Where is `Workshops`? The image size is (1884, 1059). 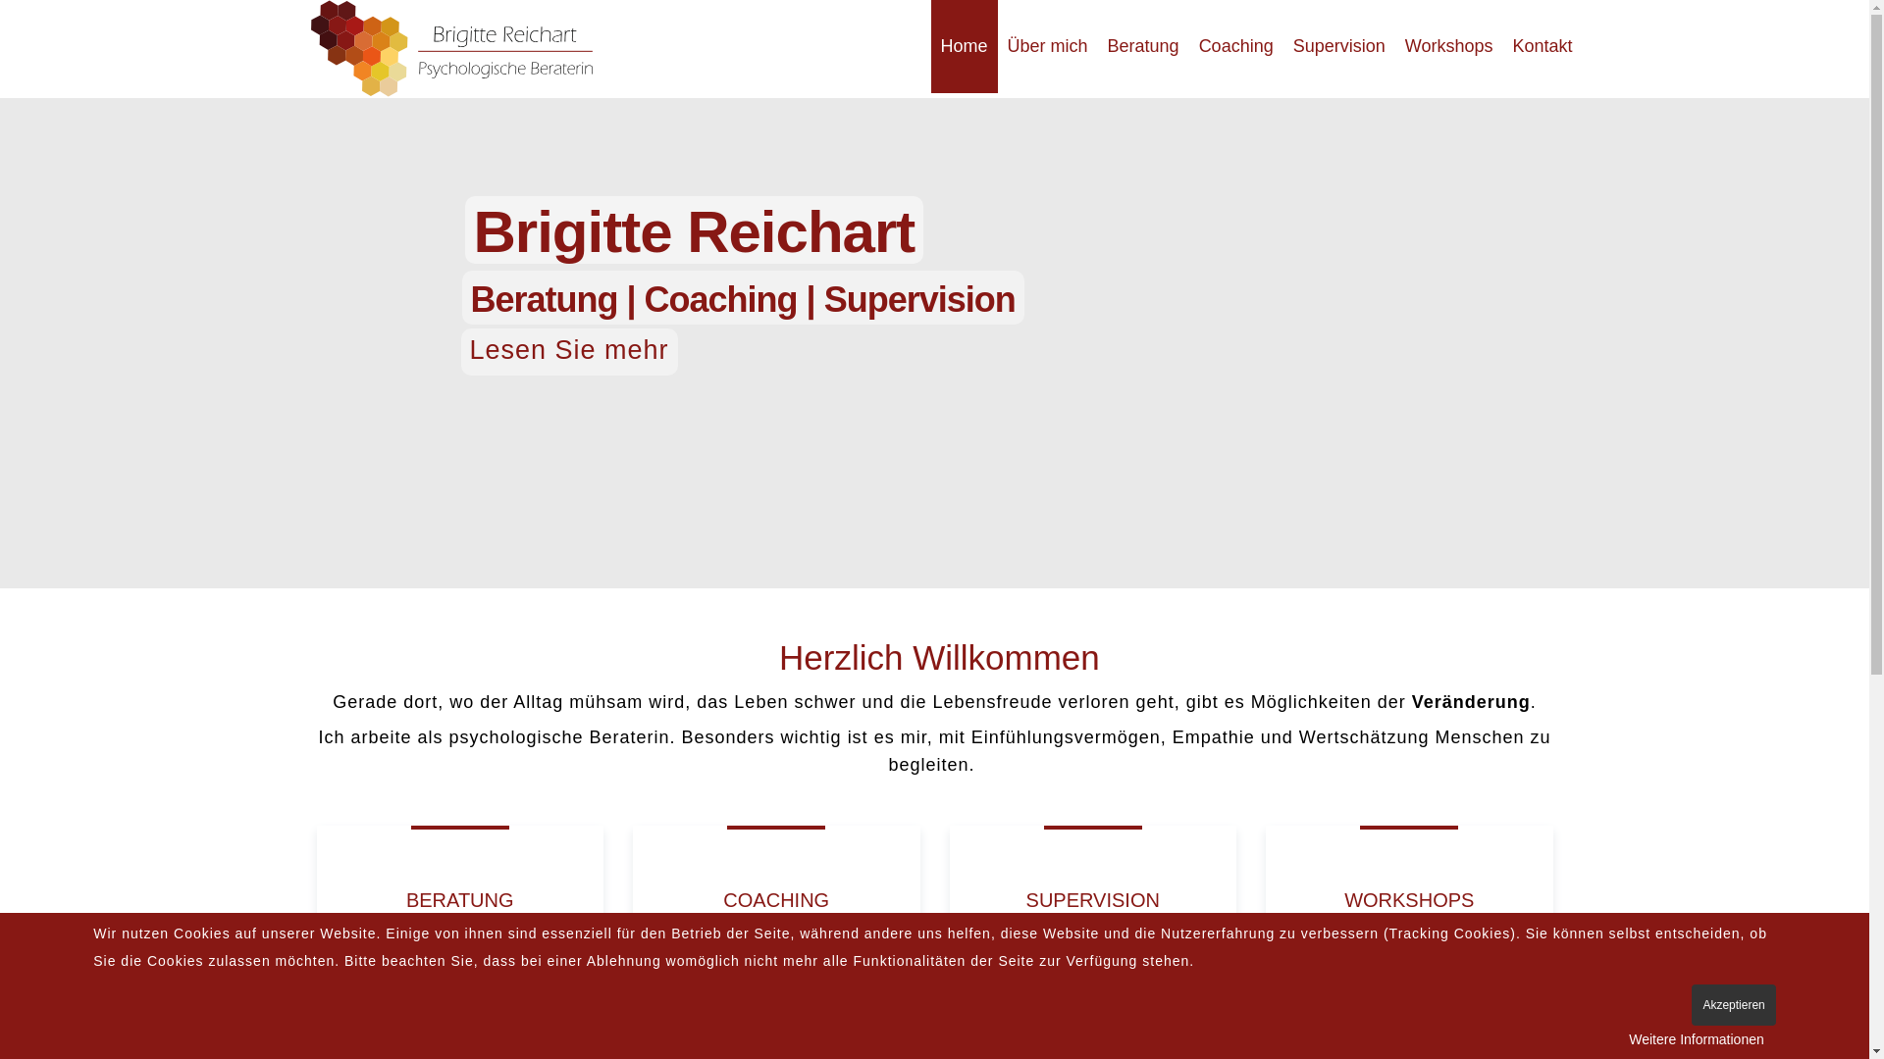
Workshops is located at coordinates (1449, 47).